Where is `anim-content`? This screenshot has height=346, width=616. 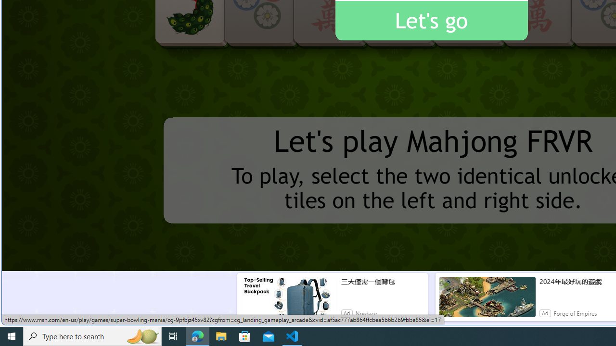
anim-content is located at coordinates (487, 301).